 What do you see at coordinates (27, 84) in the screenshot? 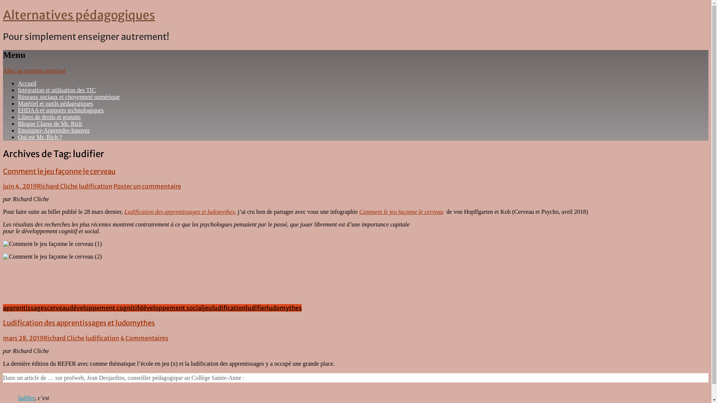
I see `Accueil` at bounding box center [27, 84].